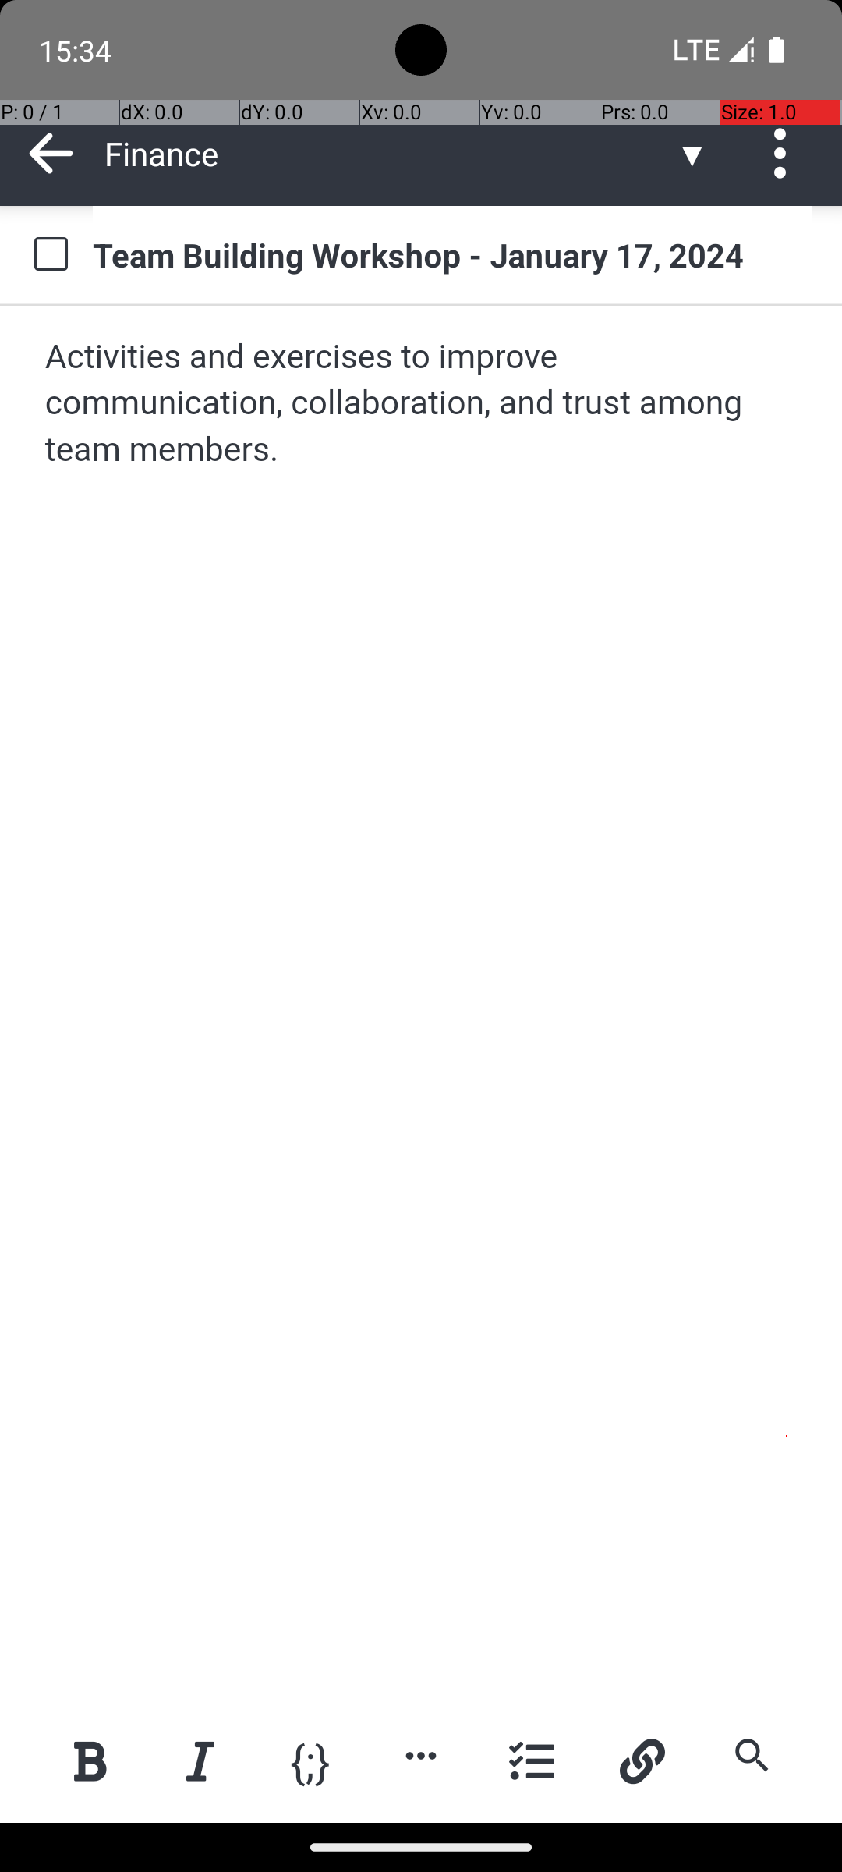  What do you see at coordinates (752, 1755) in the screenshot?
I see `Find and replace` at bounding box center [752, 1755].